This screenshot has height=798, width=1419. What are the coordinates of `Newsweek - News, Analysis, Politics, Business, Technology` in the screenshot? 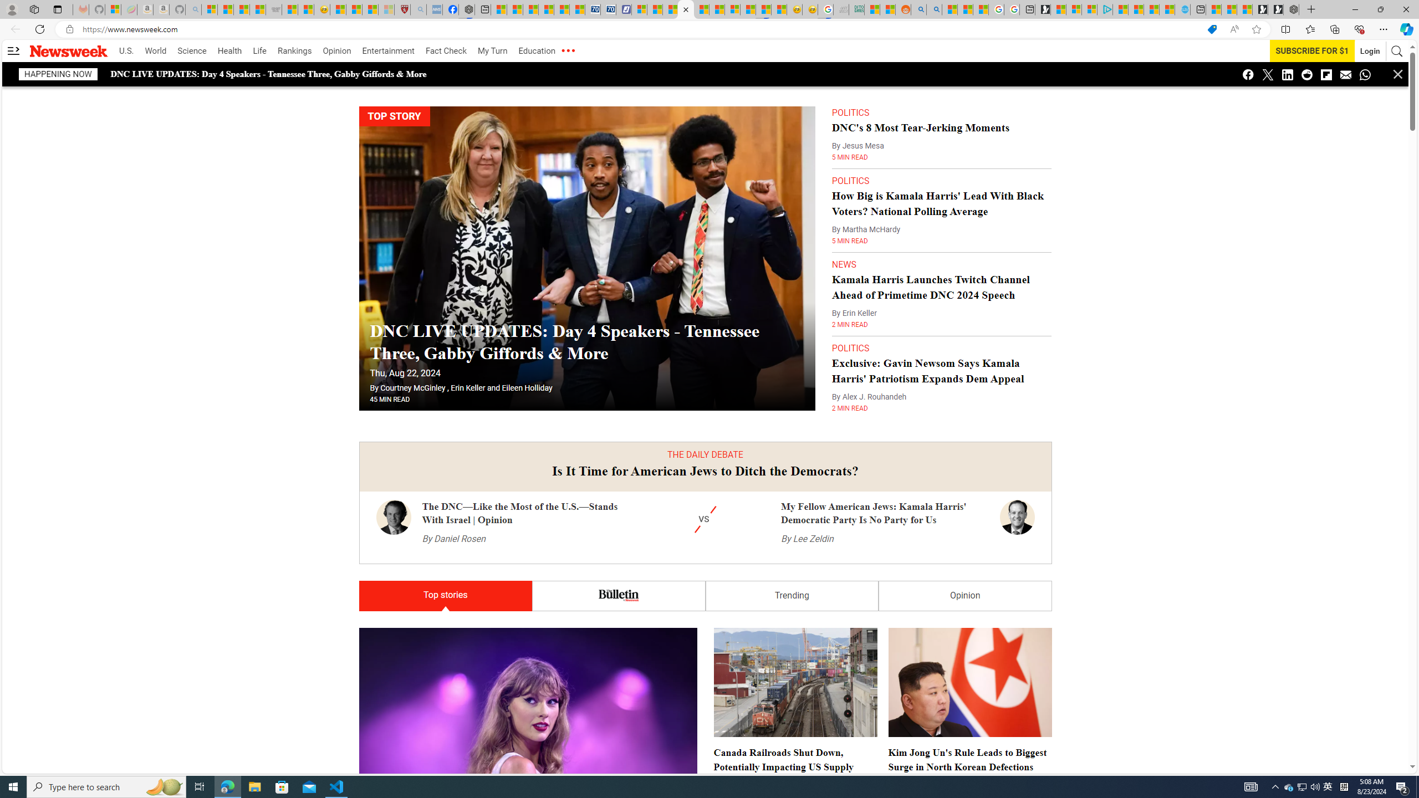 It's located at (686, 9).